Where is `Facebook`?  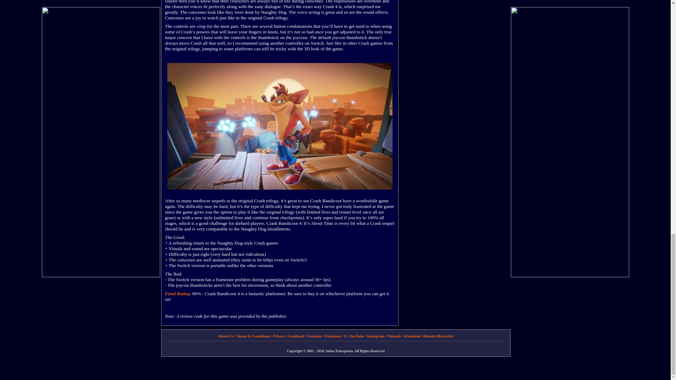
Facebook is located at coordinates (333, 336).